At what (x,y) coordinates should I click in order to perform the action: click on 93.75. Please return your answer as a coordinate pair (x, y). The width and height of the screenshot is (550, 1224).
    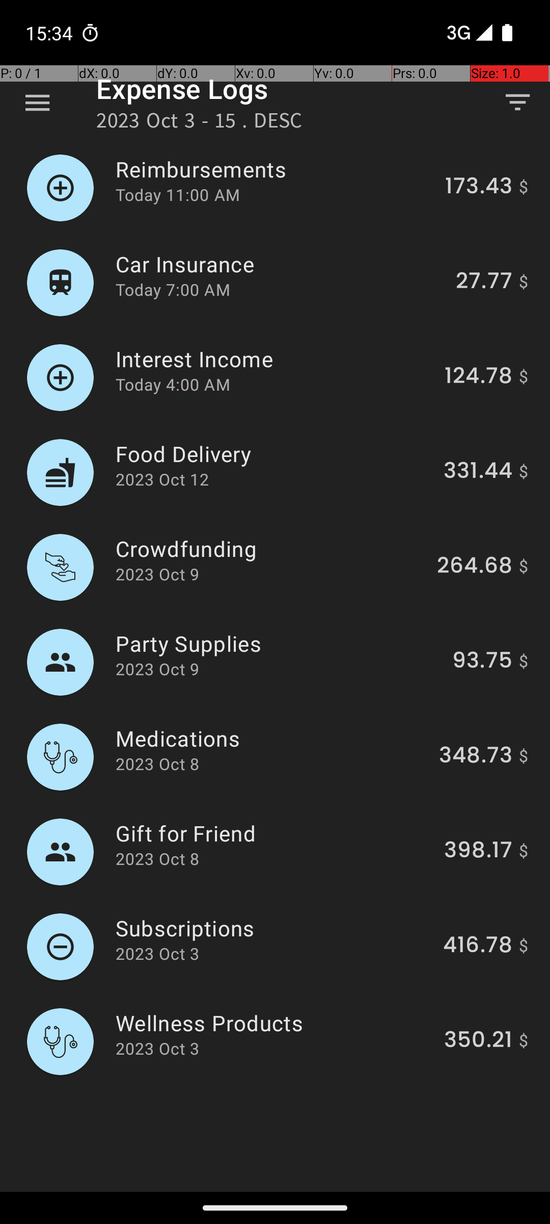
    Looking at the image, I should click on (482, 662).